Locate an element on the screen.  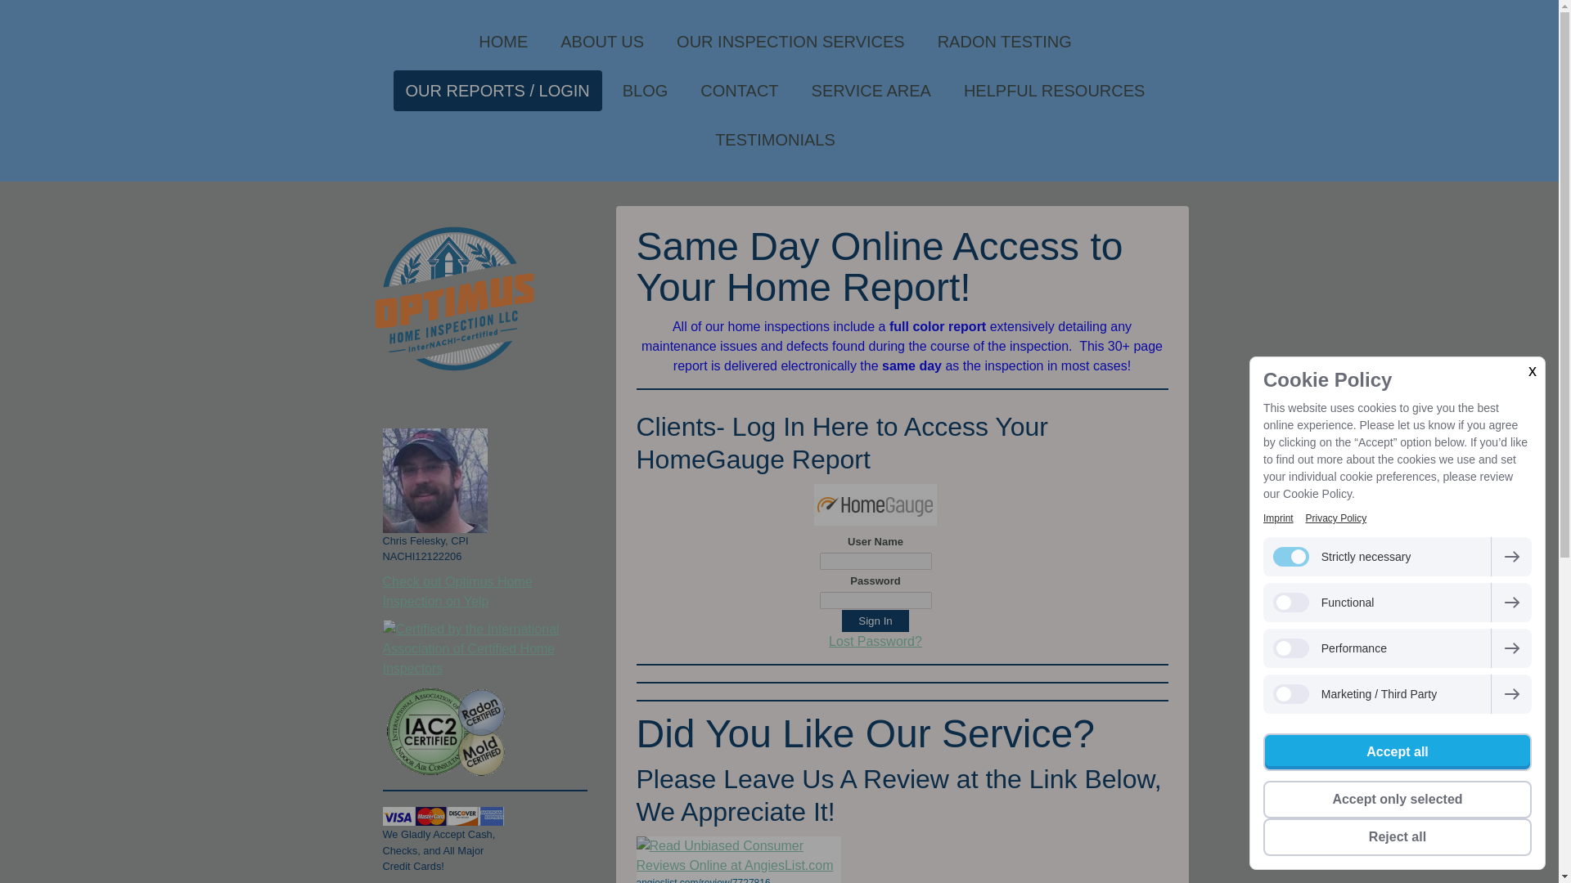
HELPFUL RESOURCES is located at coordinates (1055, 91).